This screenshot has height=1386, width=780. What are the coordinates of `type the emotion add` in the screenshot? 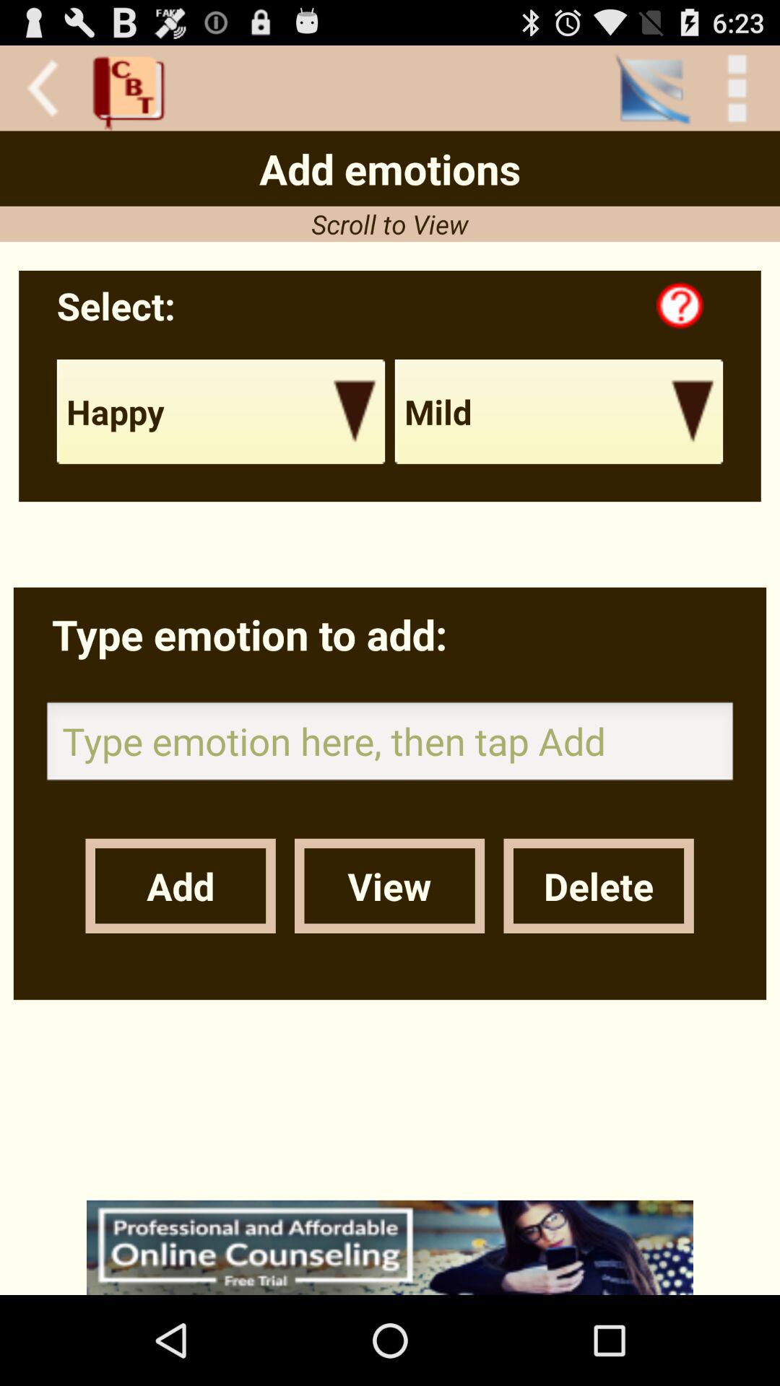 It's located at (390, 745).